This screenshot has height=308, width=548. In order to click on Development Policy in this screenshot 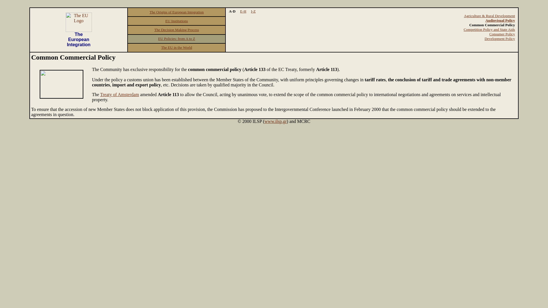, I will do `click(499, 38)`.